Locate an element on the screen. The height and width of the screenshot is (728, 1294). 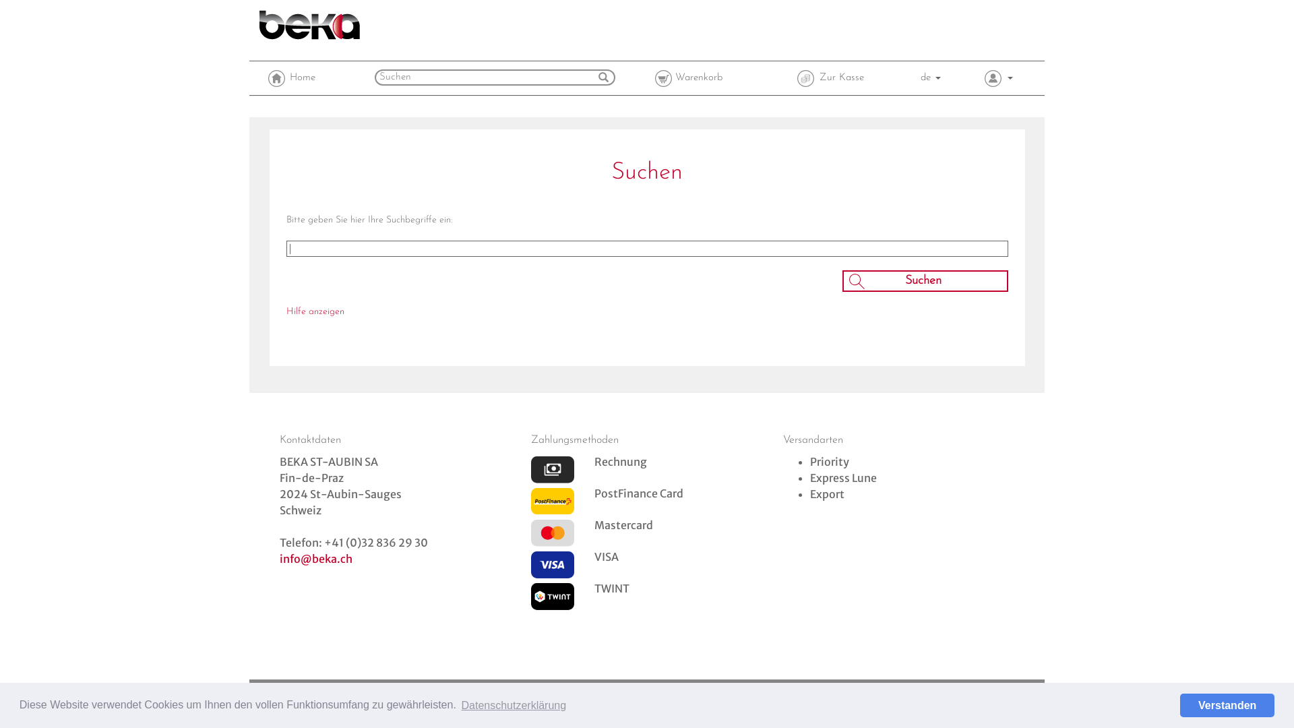
AGB is located at coordinates (899, 695).